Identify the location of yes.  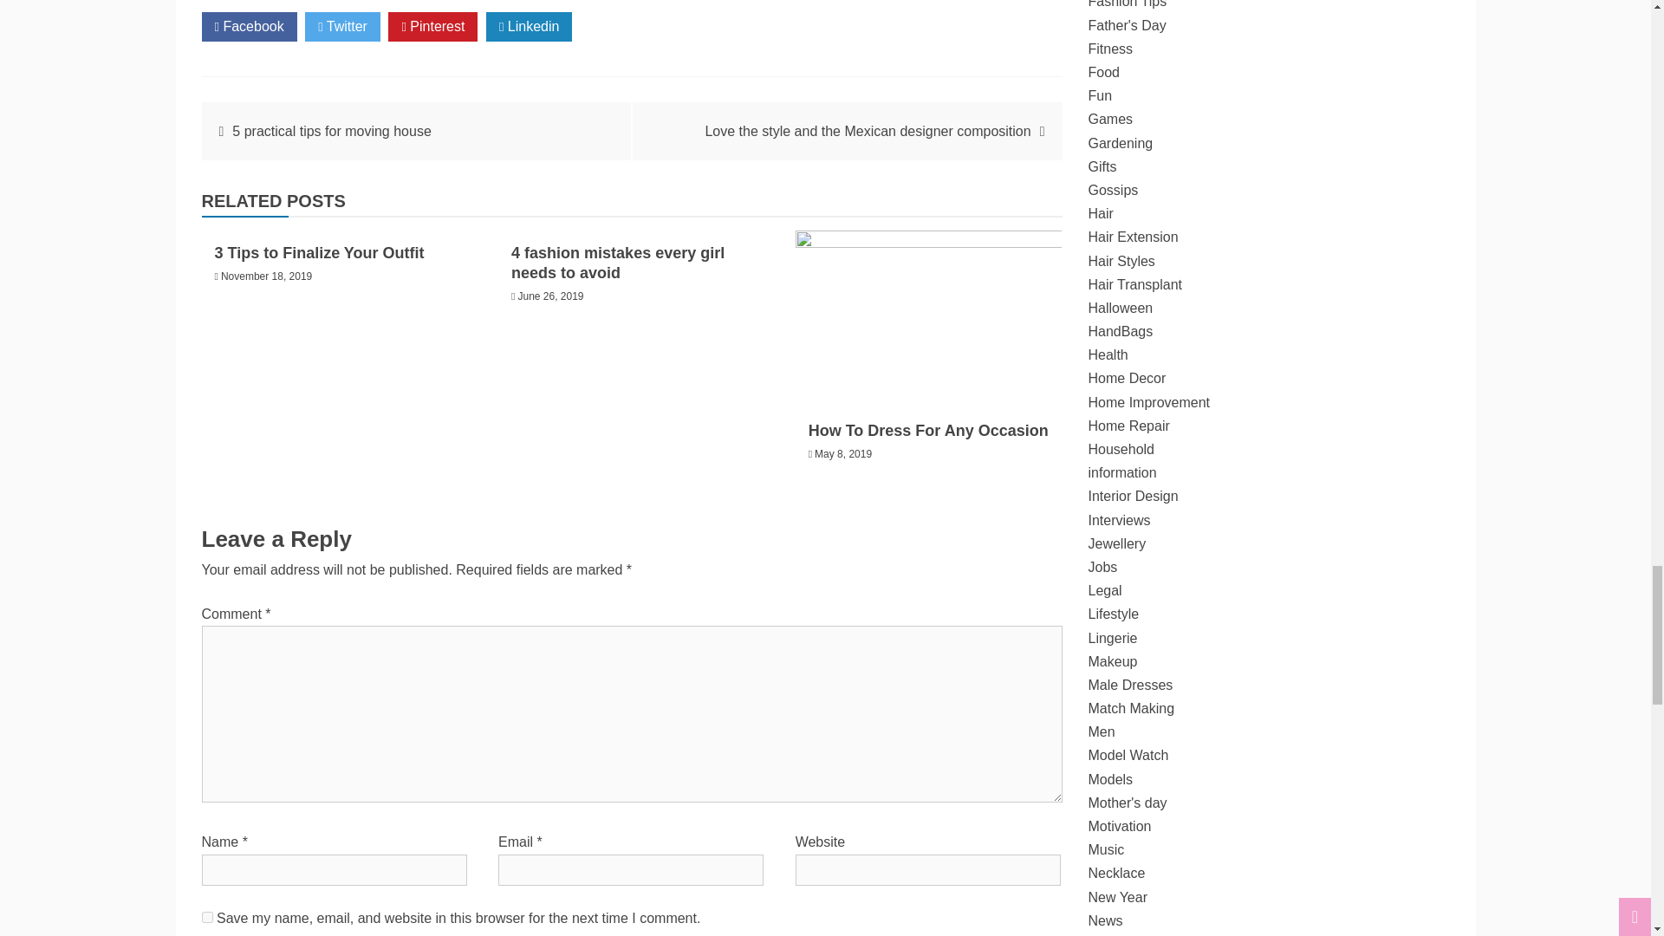
(206, 917).